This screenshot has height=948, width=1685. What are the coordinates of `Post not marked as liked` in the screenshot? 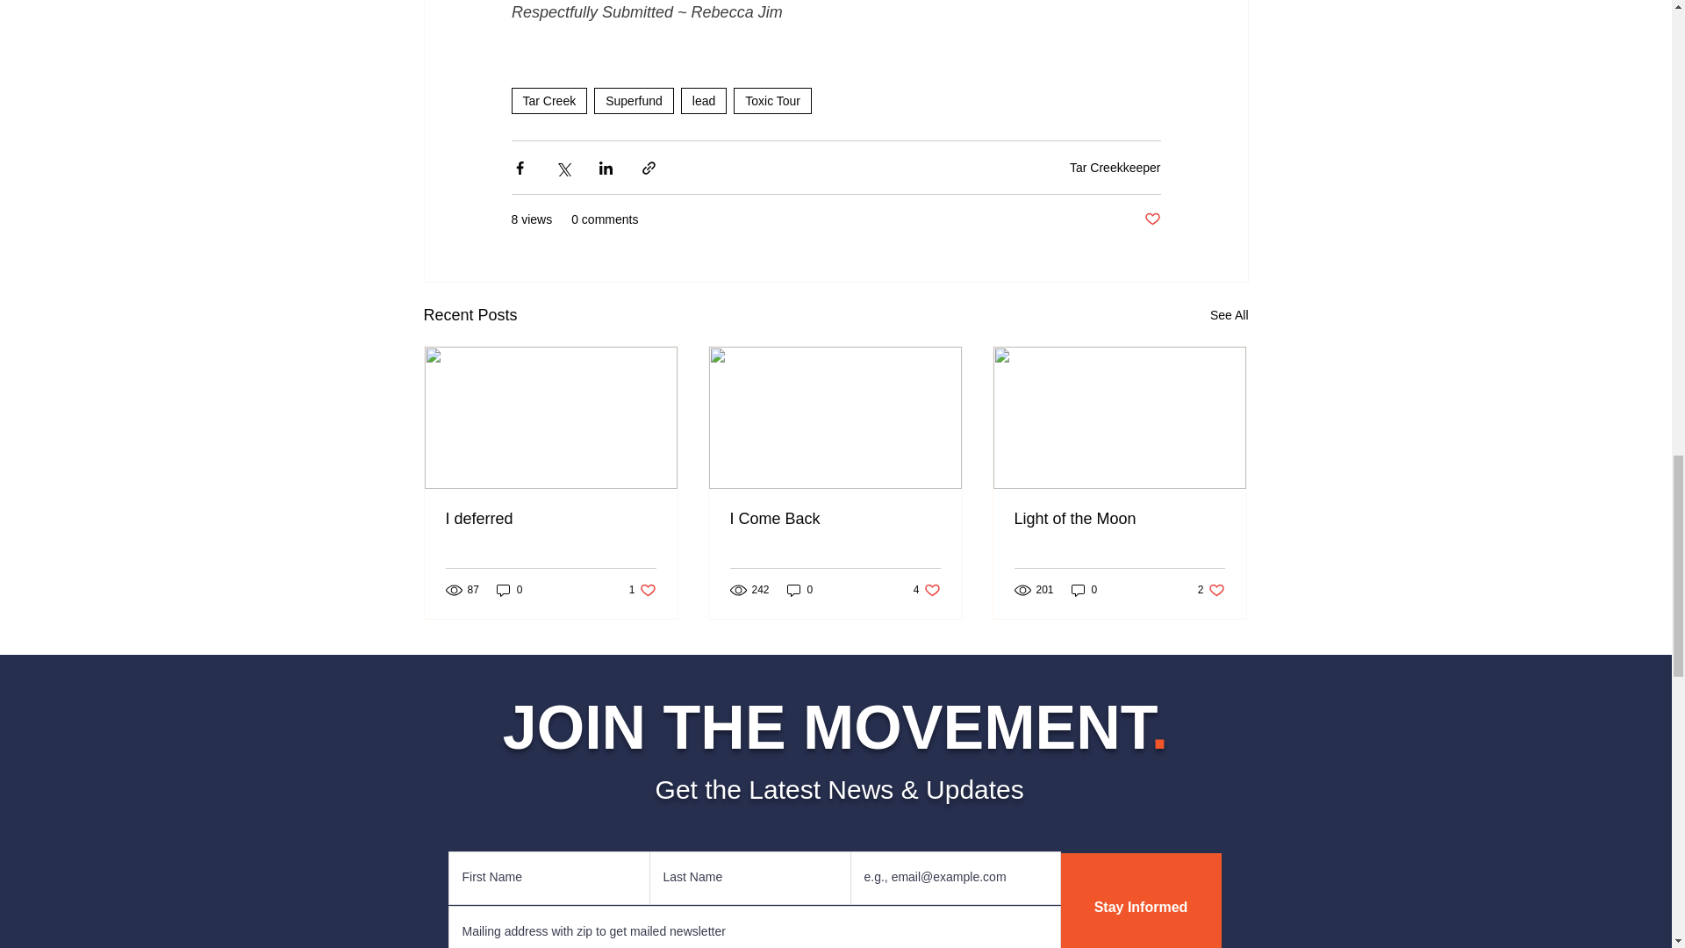 It's located at (1151, 219).